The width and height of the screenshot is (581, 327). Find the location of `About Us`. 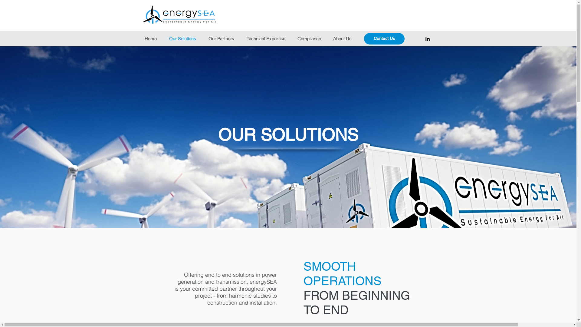

About Us is located at coordinates (343, 39).